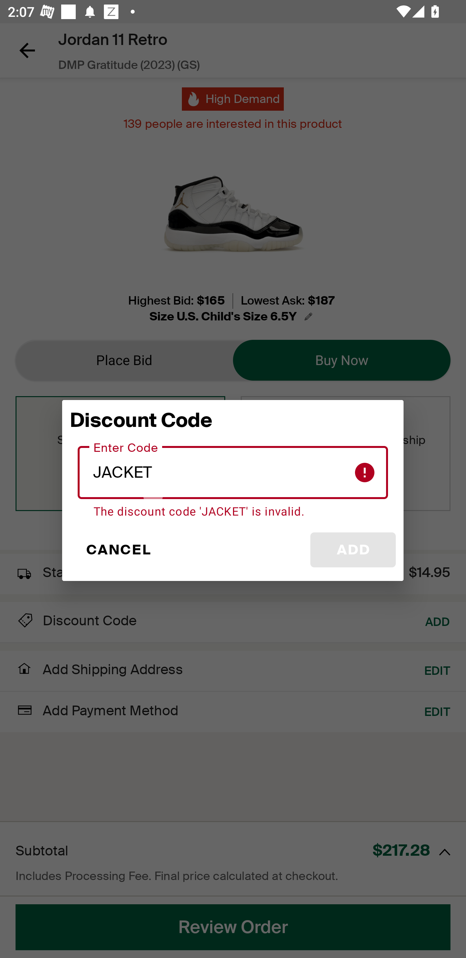 The width and height of the screenshot is (466, 958). Describe the element at coordinates (118, 550) in the screenshot. I see `CANCEL` at that location.